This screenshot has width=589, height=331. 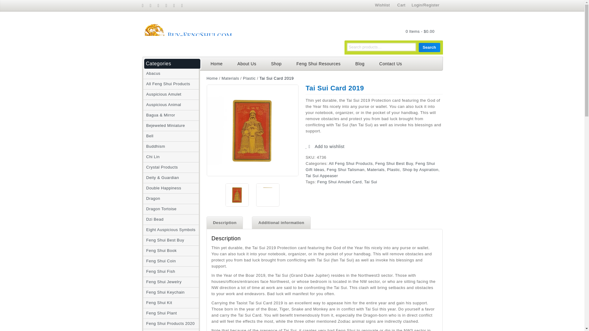 What do you see at coordinates (418, 32) in the screenshot?
I see `View your shopping cart` at bounding box center [418, 32].